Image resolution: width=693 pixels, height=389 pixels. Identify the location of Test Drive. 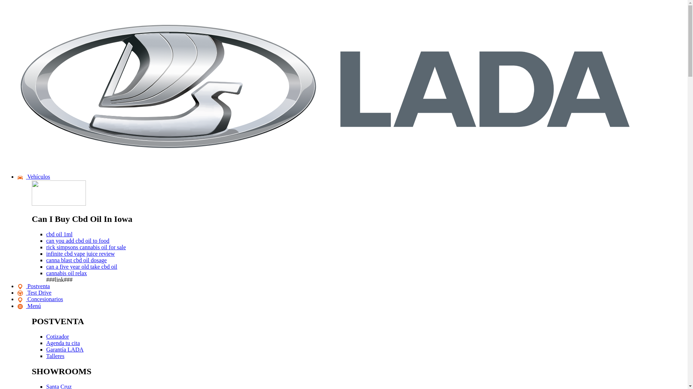
(34, 292).